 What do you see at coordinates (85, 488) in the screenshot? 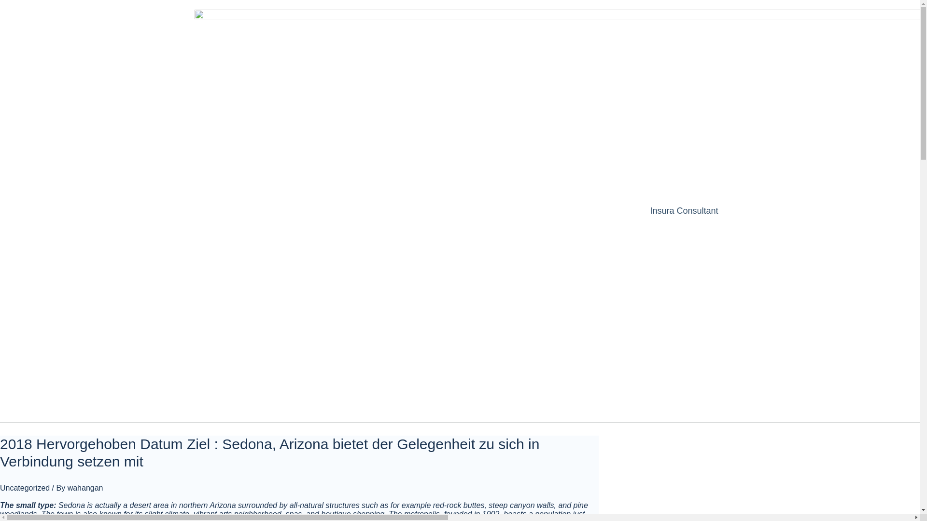
I see `wahangan` at bounding box center [85, 488].